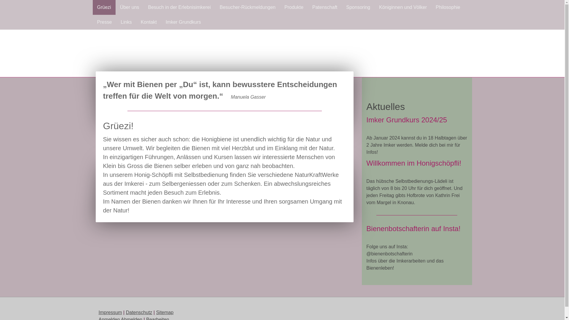  What do you see at coordinates (183, 22) in the screenshot?
I see `Imker Grundkurs` at bounding box center [183, 22].